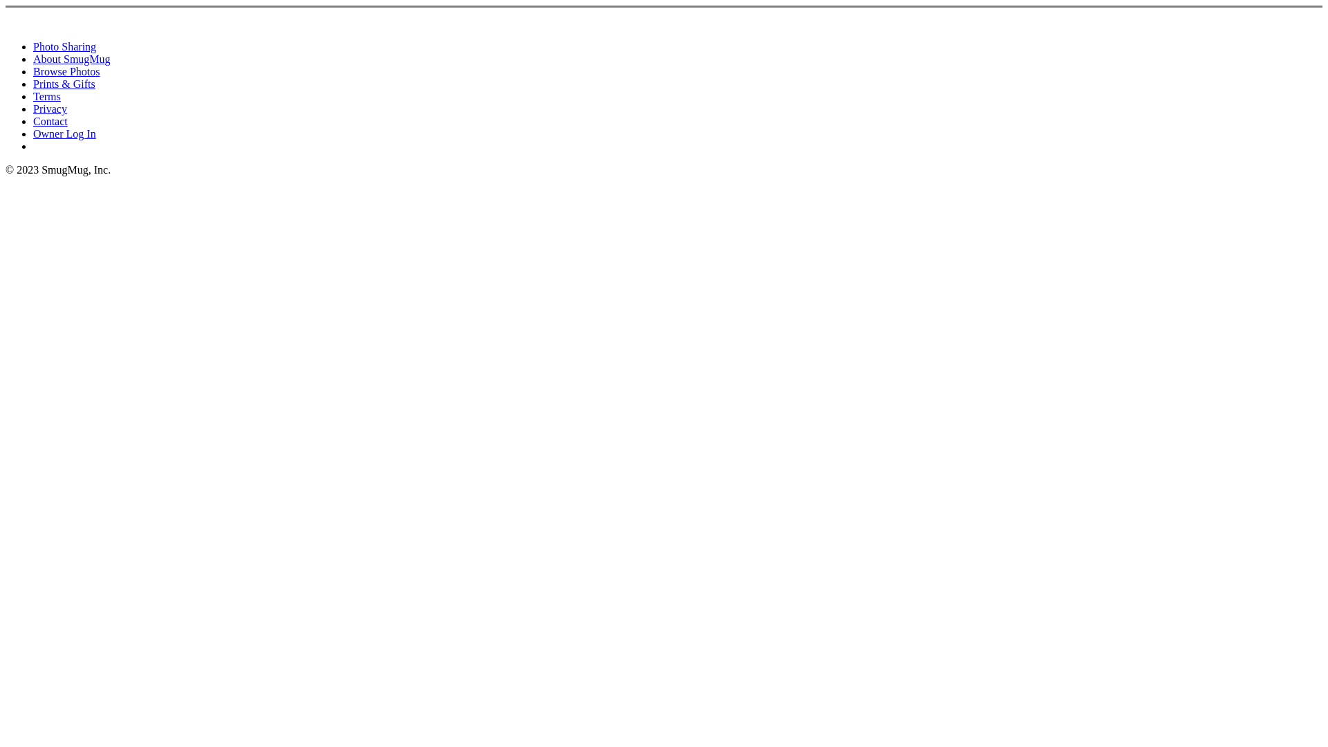 This screenshot has height=747, width=1328. What do you see at coordinates (50, 109) in the screenshot?
I see `Privacy` at bounding box center [50, 109].